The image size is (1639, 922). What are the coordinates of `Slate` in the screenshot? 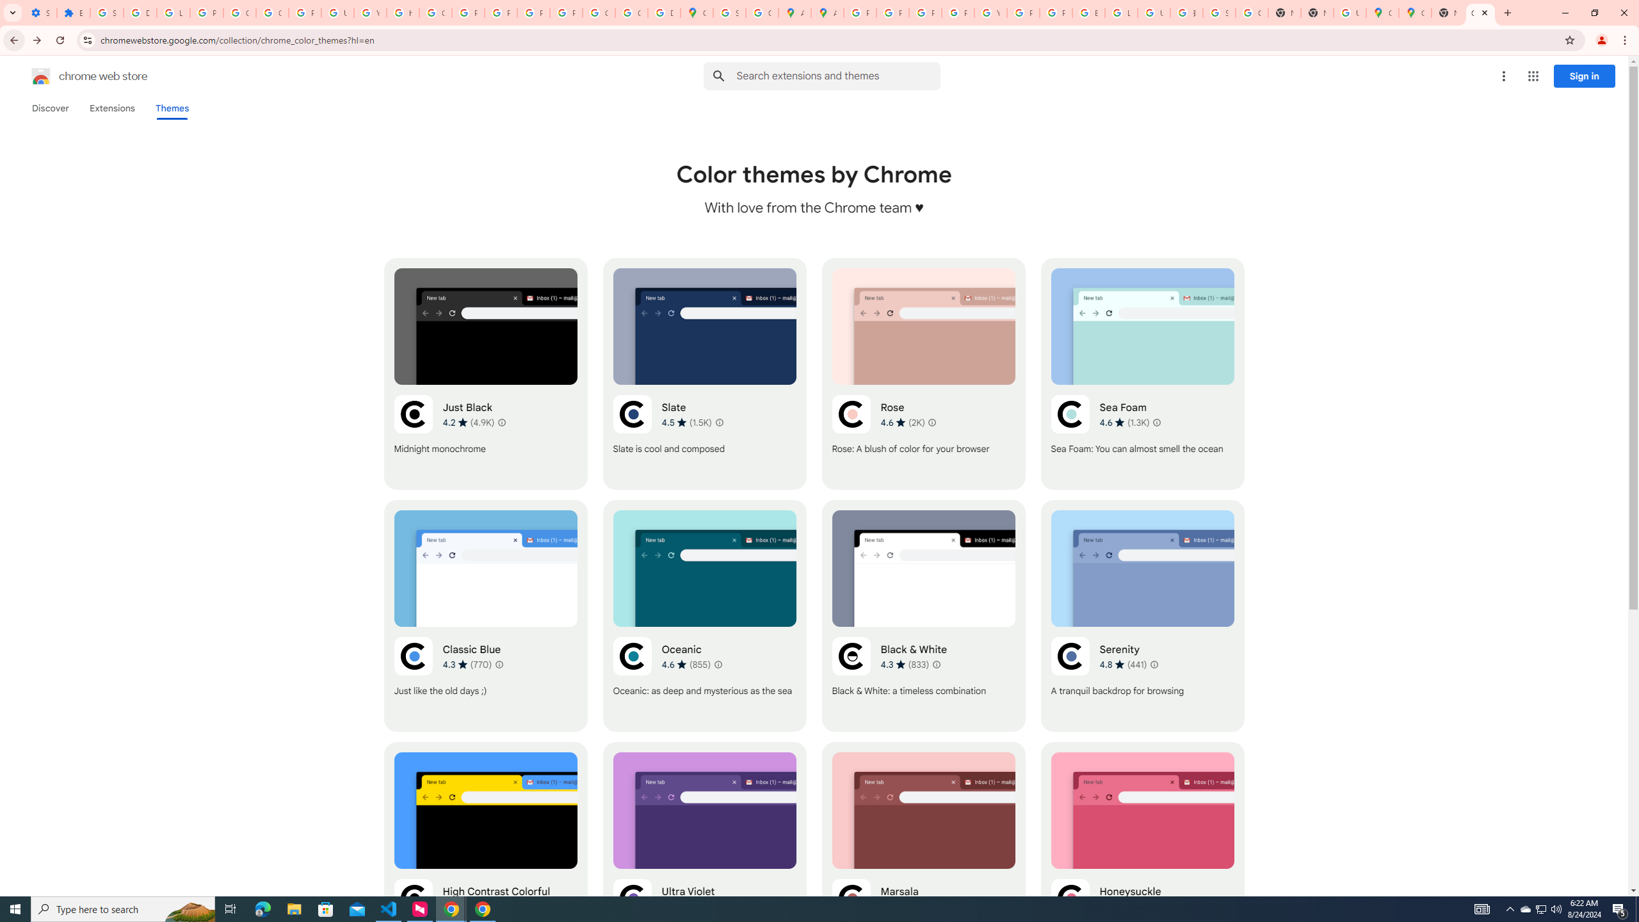 It's located at (704, 374).